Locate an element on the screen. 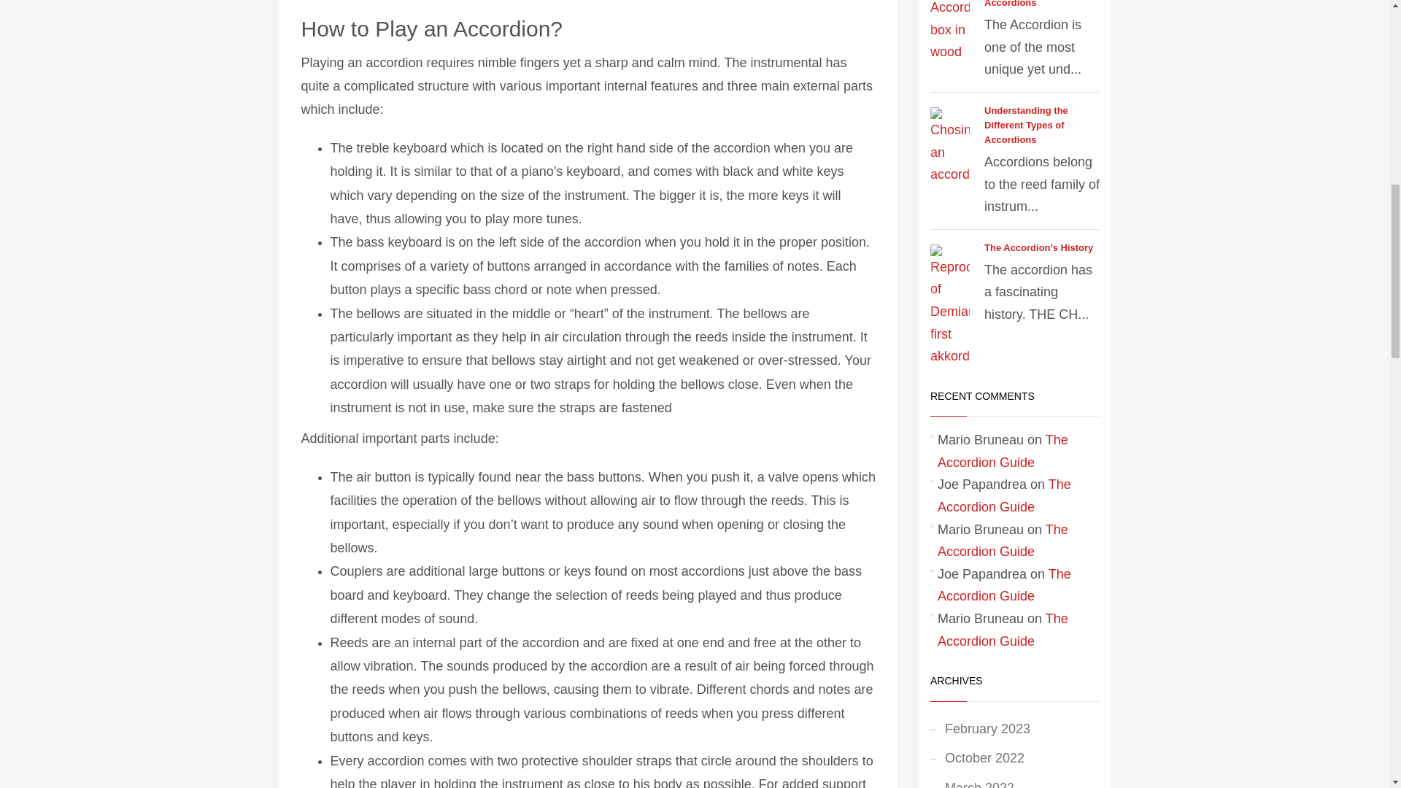 The height and width of the screenshot is (788, 1401). Understanding the Different Types of Accordions is located at coordinates (1026, 124).